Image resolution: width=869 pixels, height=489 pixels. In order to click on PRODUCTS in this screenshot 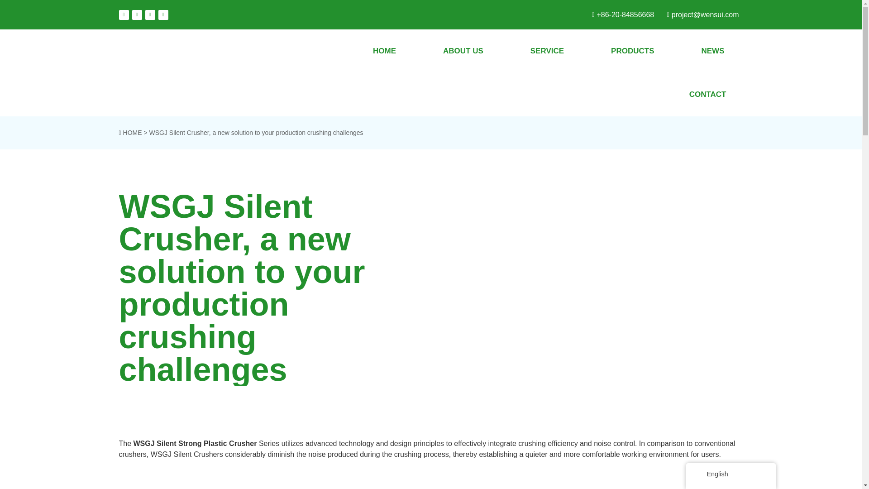, I will do `click(632, 51)`.